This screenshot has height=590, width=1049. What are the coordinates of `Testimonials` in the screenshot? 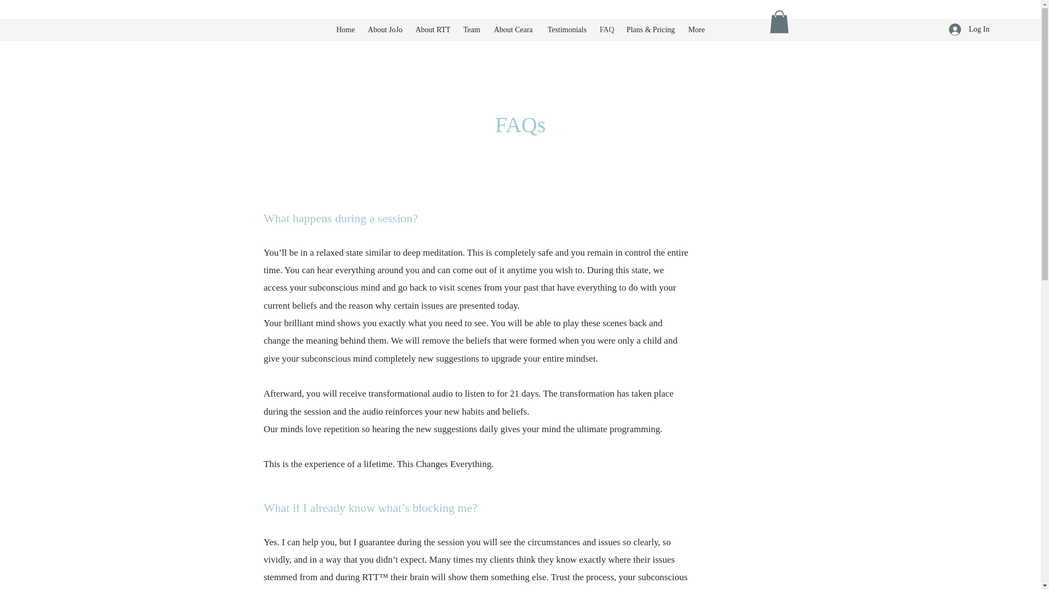 It's located at (567, 29).